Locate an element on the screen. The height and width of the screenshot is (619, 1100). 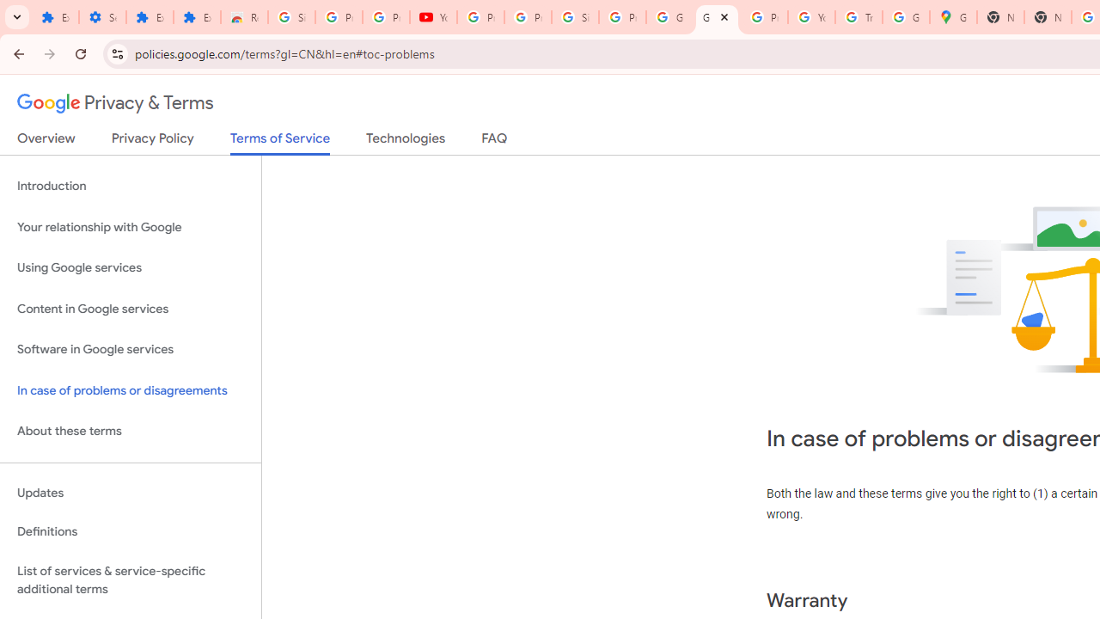
Sign in - Google Accounts is located at coordinates (576, 17).